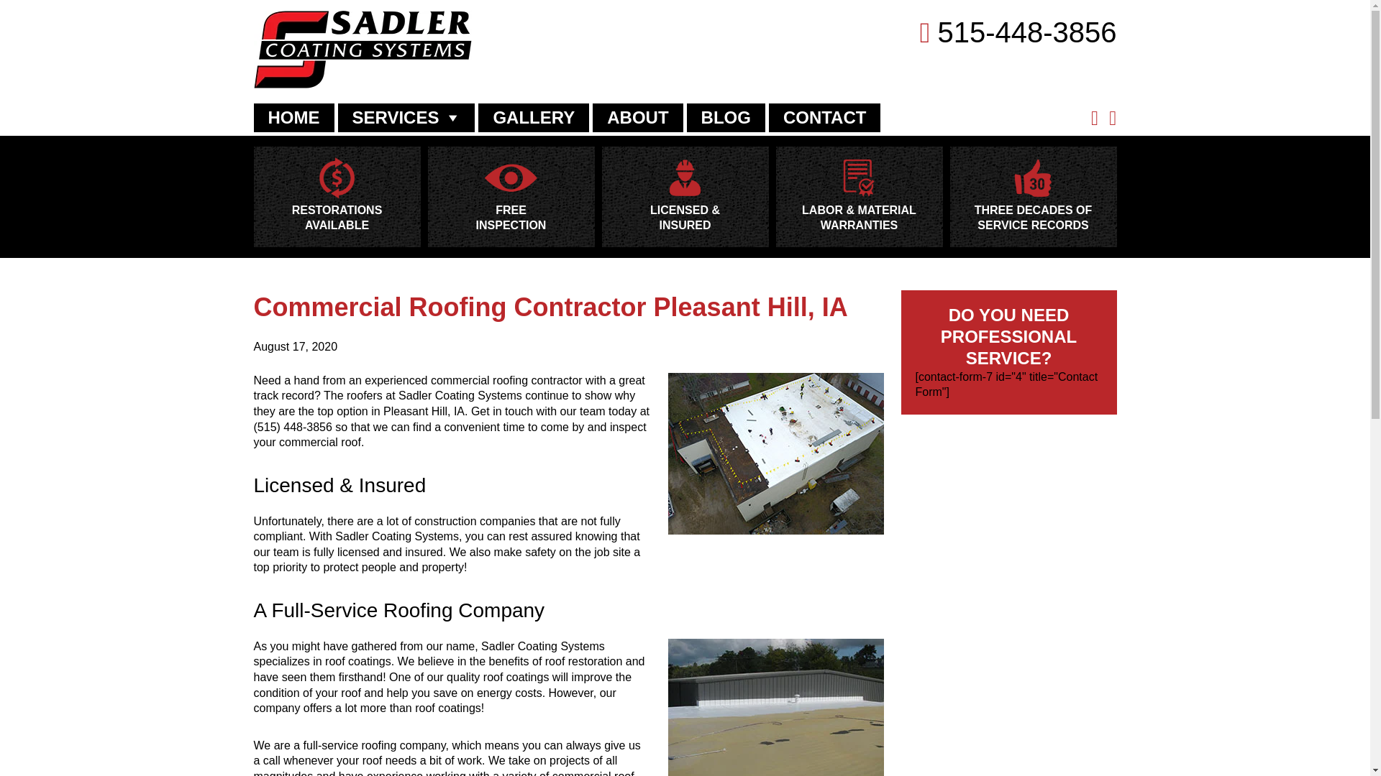  Describe the element at coordinates (824, 117) in the screenshot. I see `CONTACT` at that location.